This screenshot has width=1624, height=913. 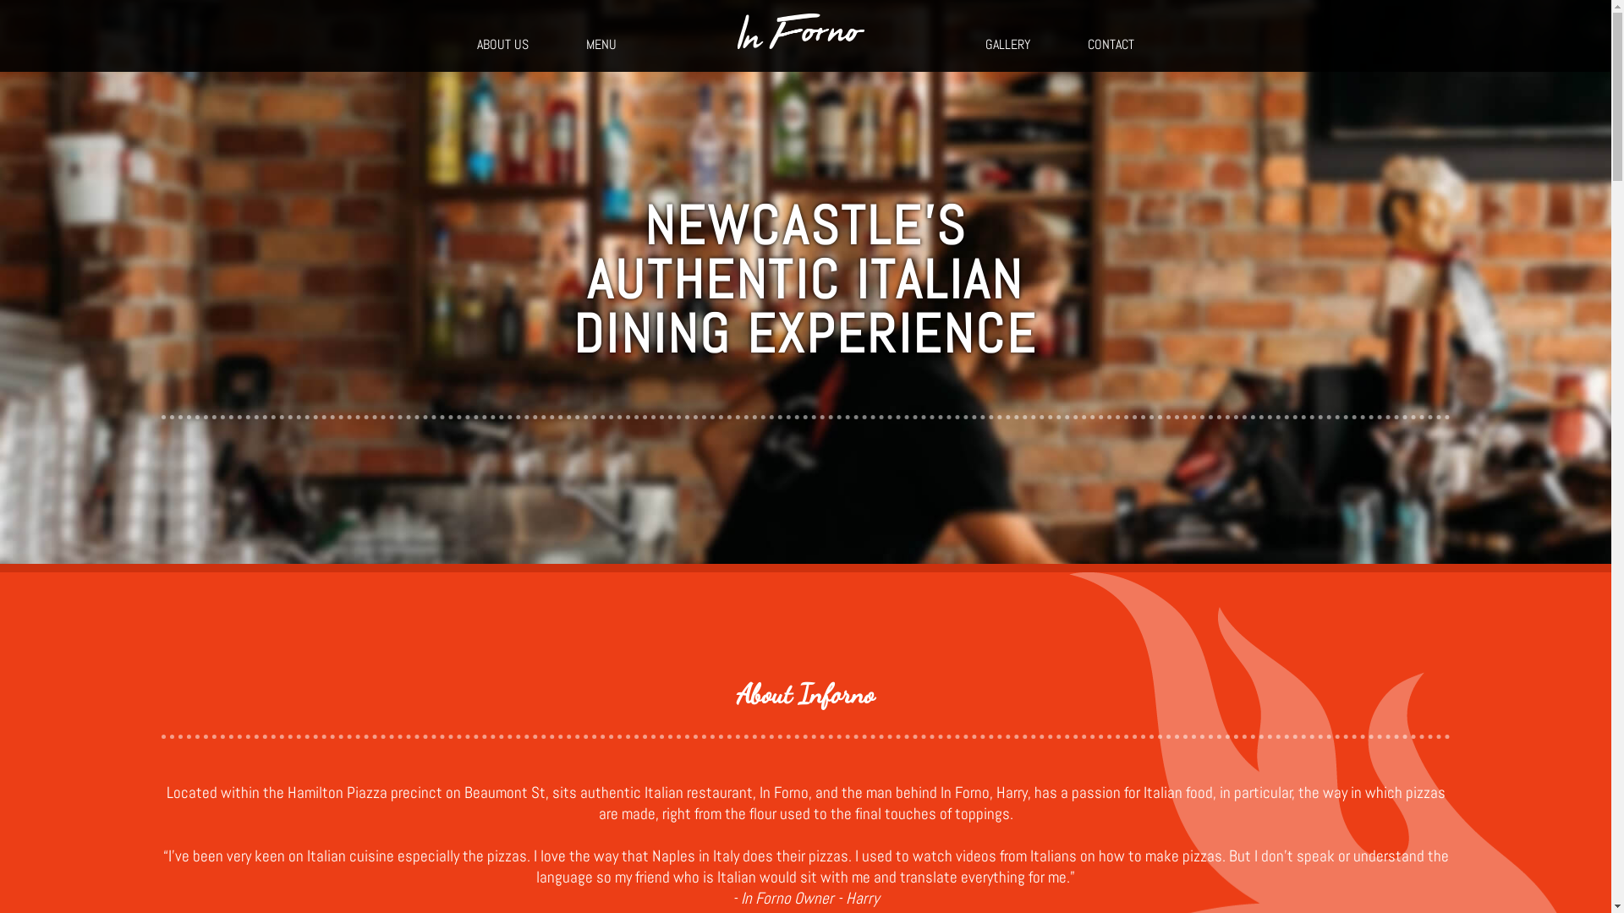 What do you see at coordinates (1111, 44) in the screenshot?
I see `CONTACT` at bounding box center [1111, 44].